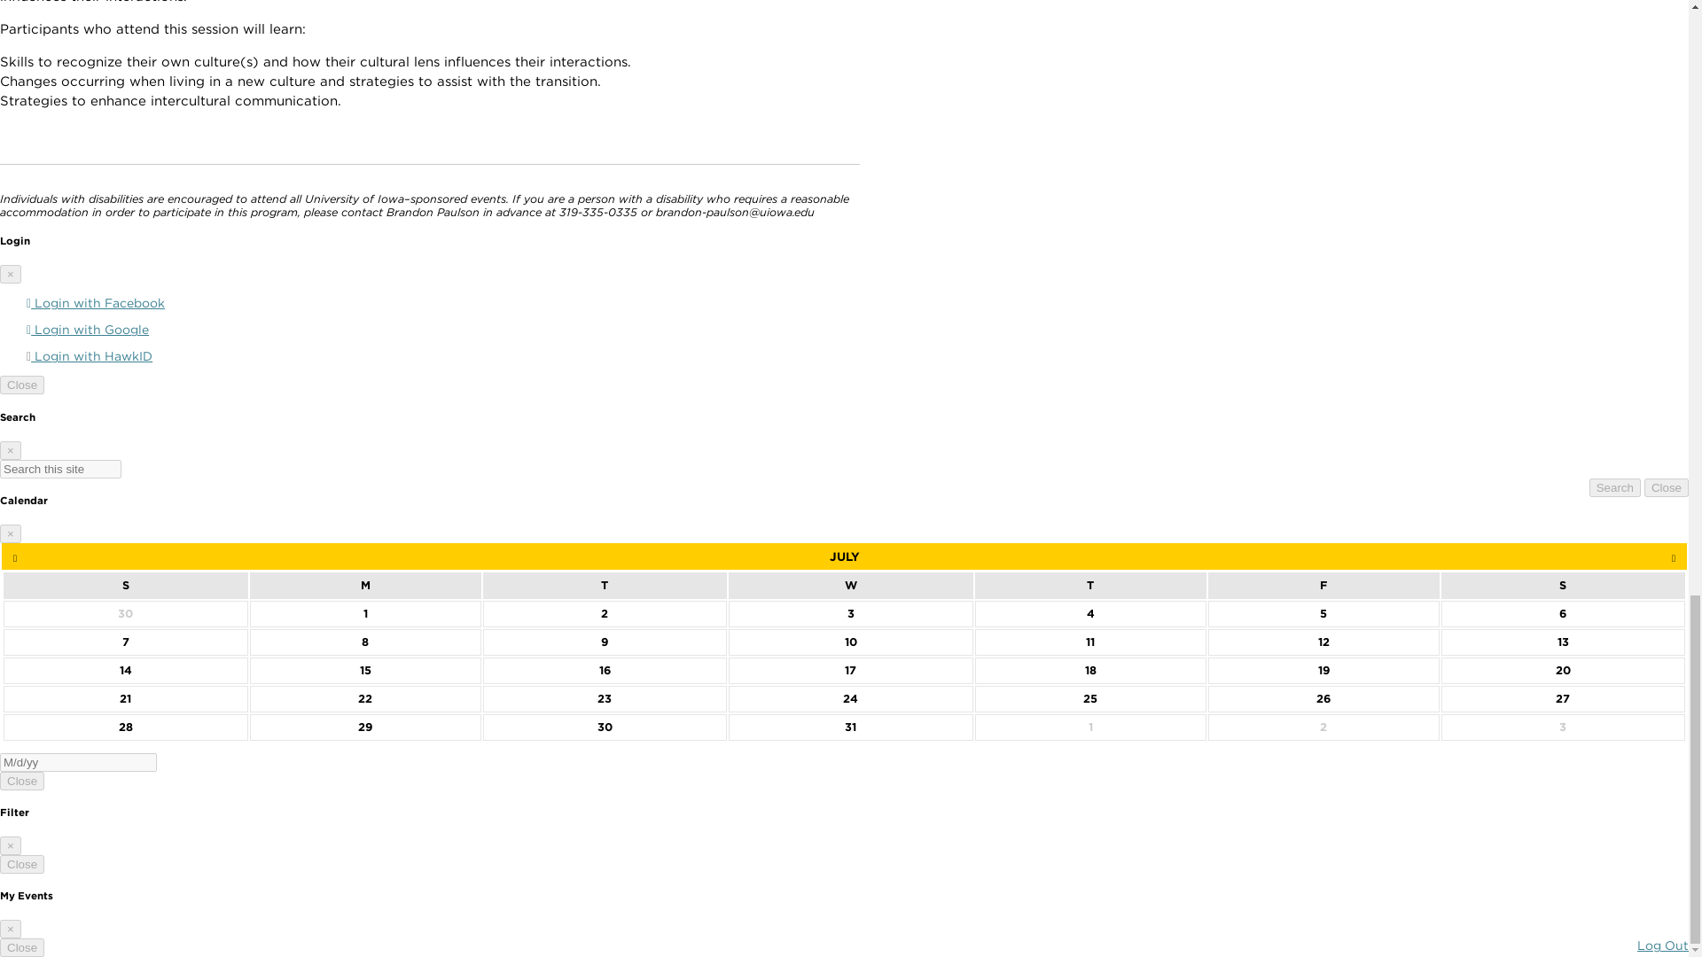  Describe the element at coordinates (21, 385) in the screenshot. I see `Close` at that location.